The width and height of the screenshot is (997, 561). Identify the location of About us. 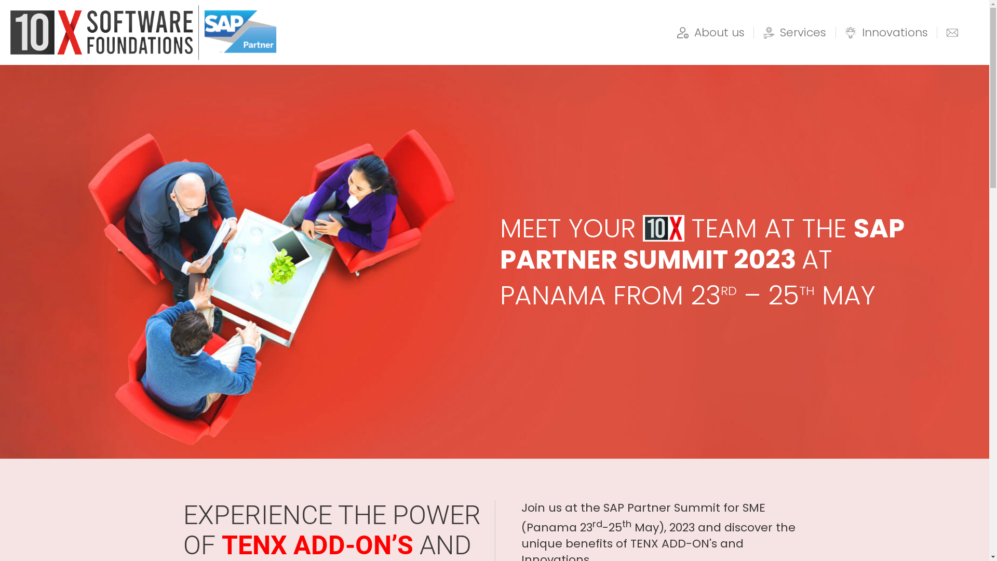
(711, 33).